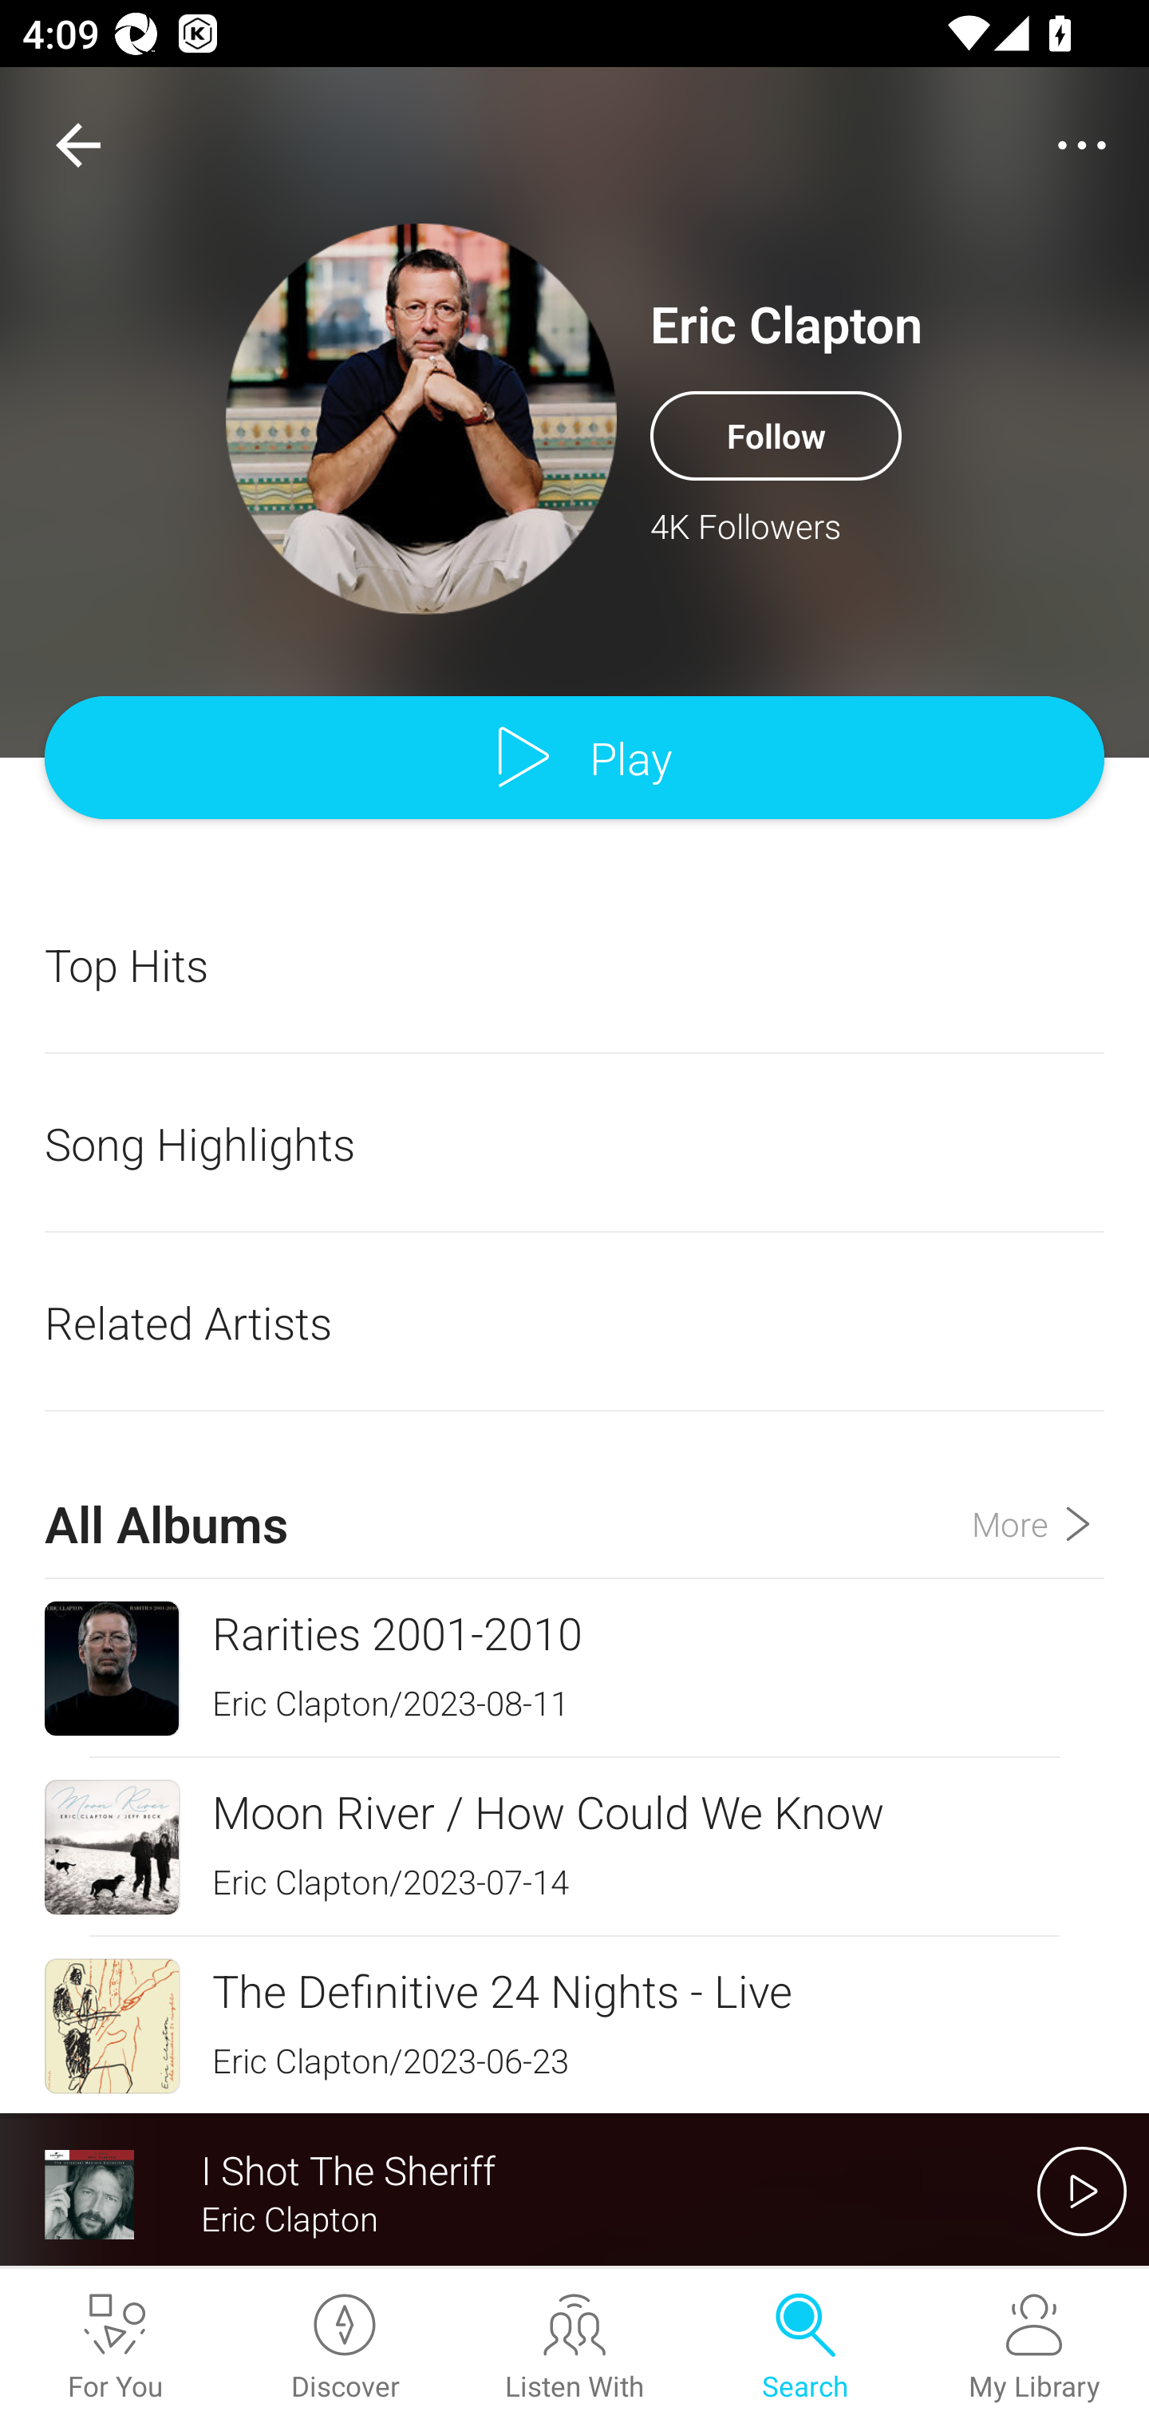 The height and width of the screenshot is (2427, 1149). Describe the element at coordinates (115, 2348) in the screenshot. I see `For You` at that location.